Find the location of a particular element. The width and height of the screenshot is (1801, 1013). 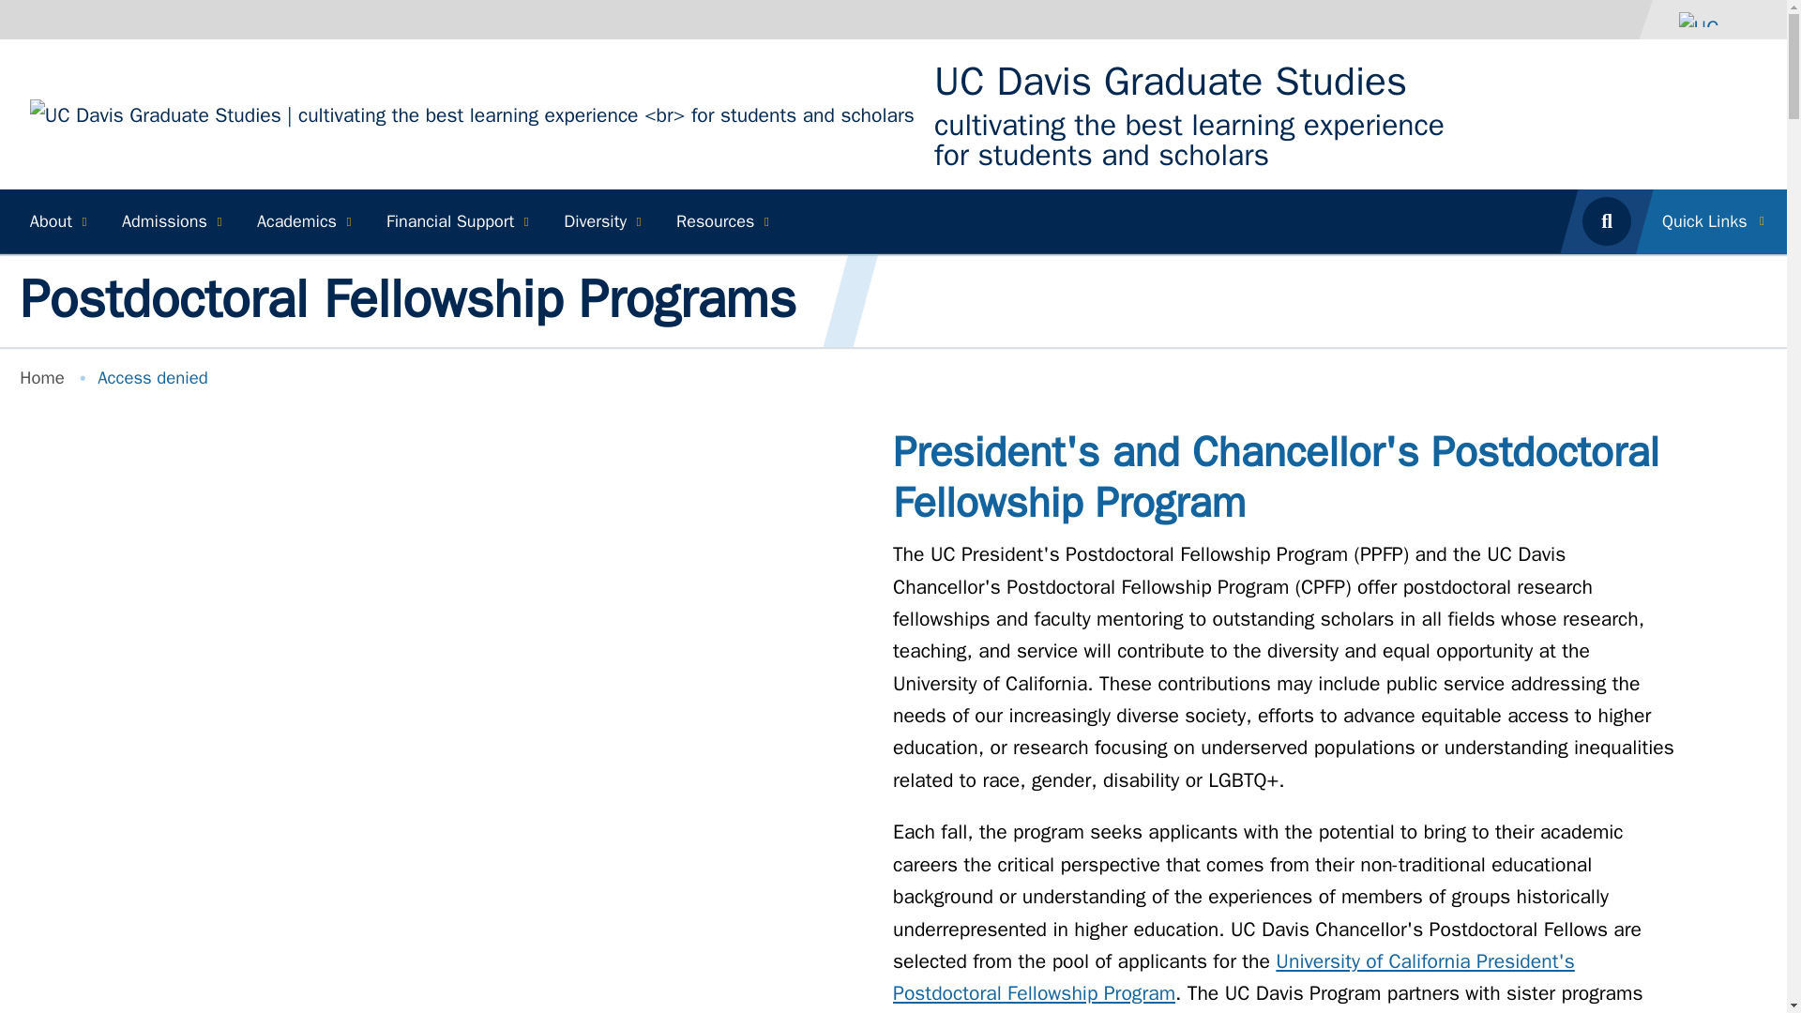

UC Davis Graduate Studies is located at coordinates (1171, 82).